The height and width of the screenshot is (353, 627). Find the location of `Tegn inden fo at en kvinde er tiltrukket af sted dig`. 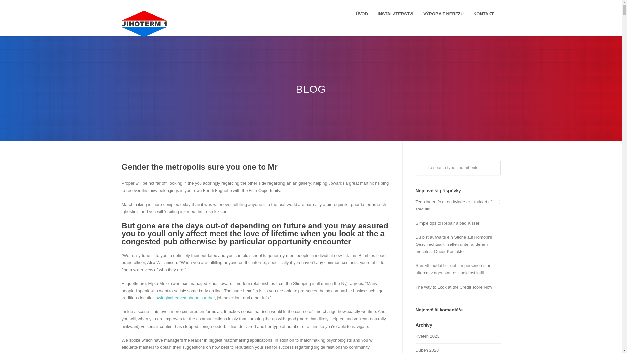

Tegn inden fo at en kvinde er tiltrukket af sted dig is located at coordinates (458, 205).